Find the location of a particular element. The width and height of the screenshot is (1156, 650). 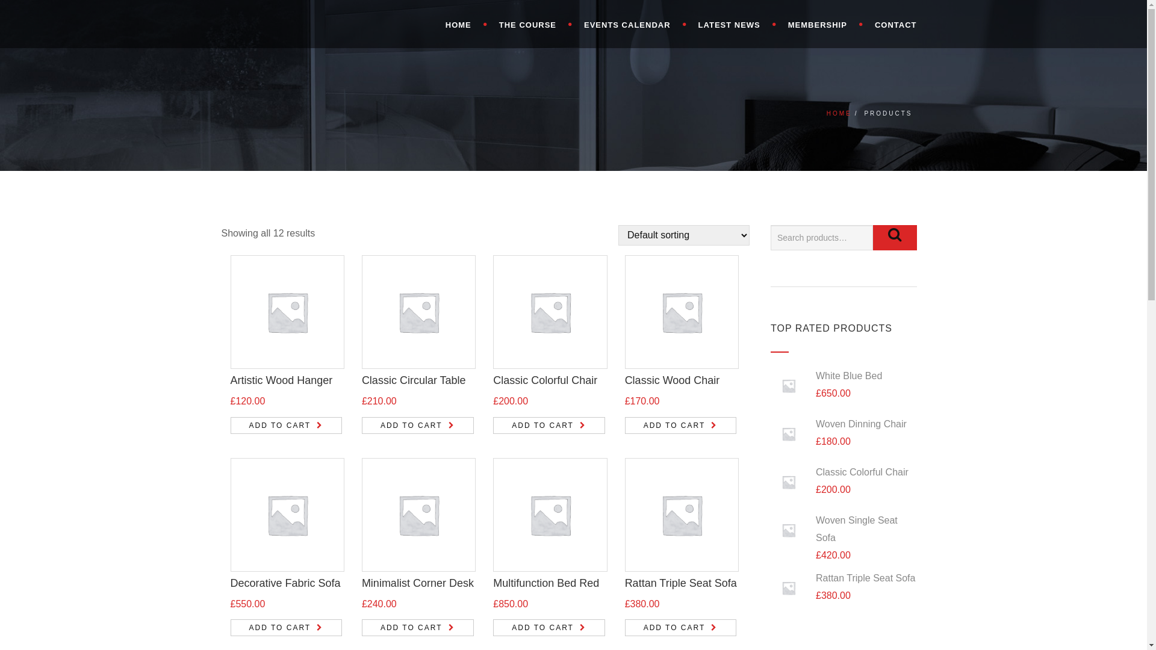

Artistic Wood Hanger is located at coordinates (281, 380).